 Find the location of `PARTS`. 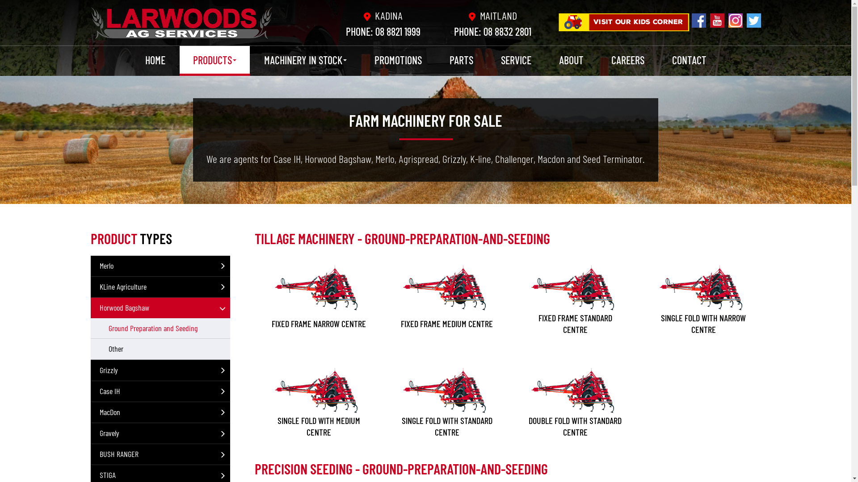

PARTS is located at coordinates (461, 60).